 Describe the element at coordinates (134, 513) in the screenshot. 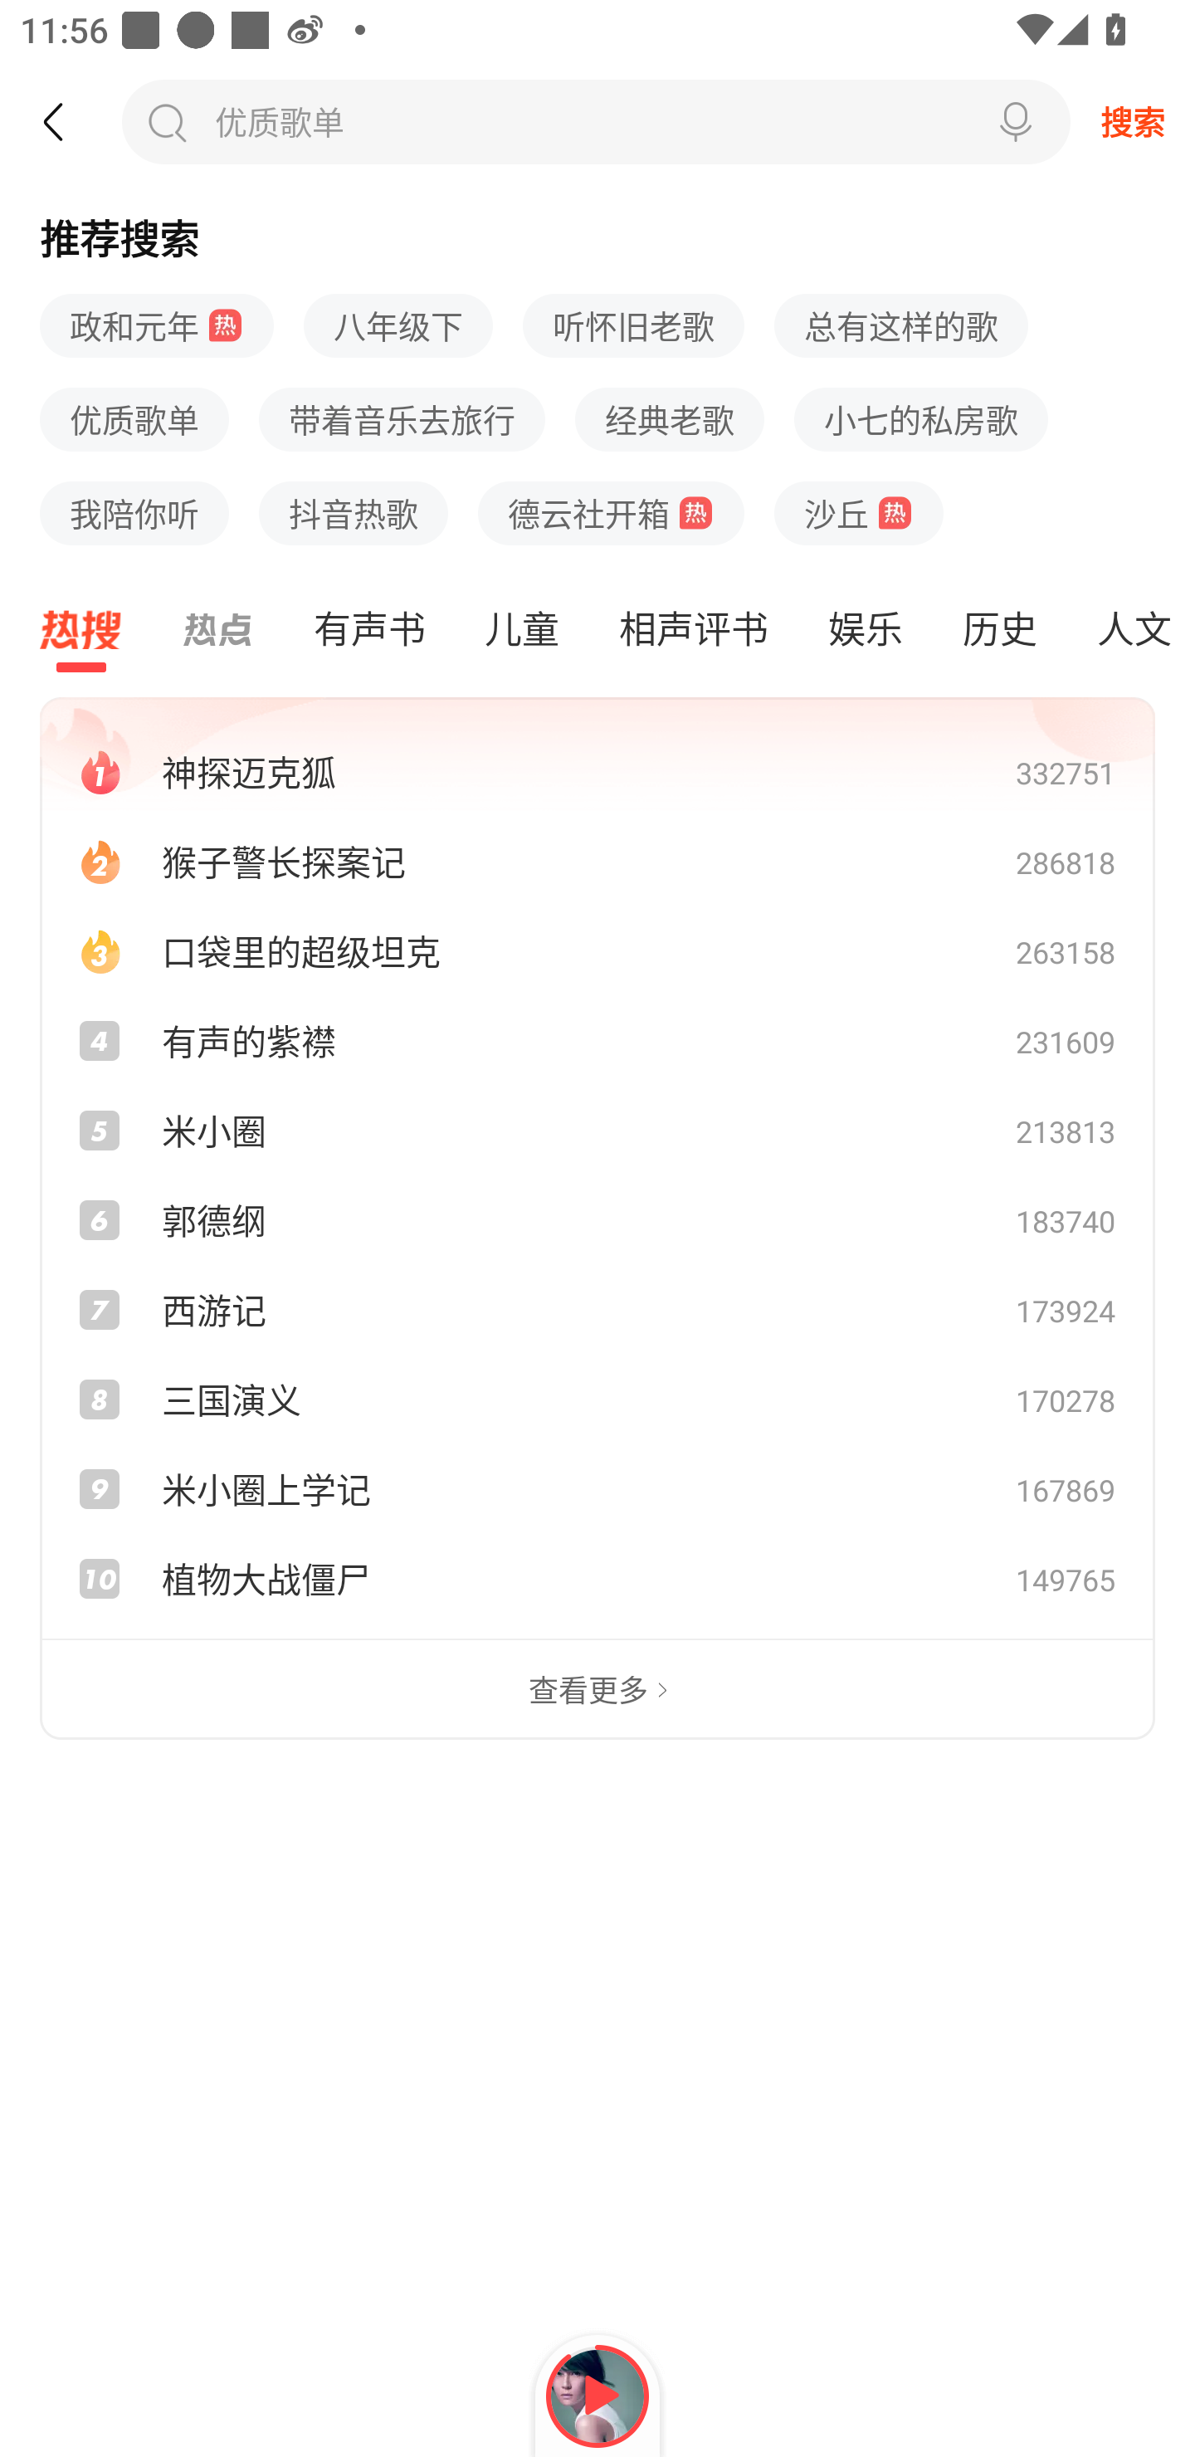

I see `我陪你听` at that location.